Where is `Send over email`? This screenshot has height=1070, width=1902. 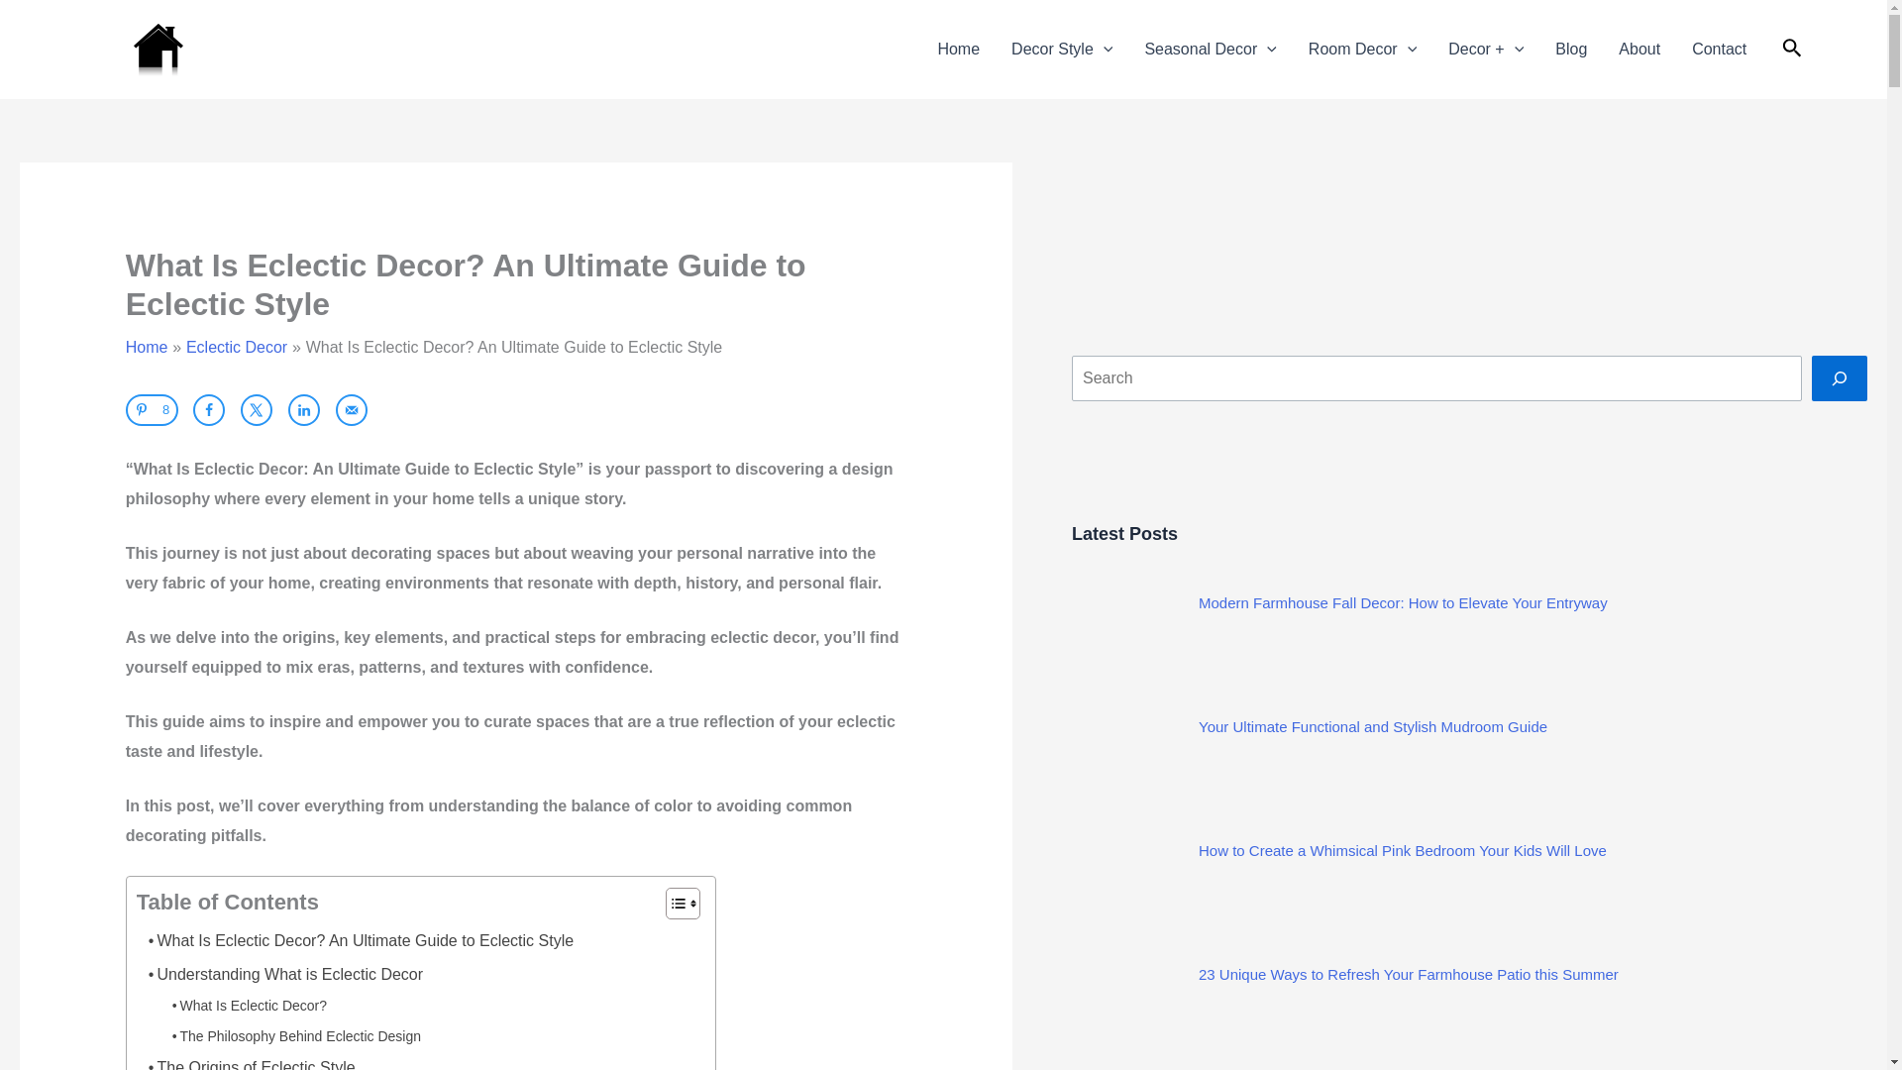
Send over email is located at coordinates (351, 410).